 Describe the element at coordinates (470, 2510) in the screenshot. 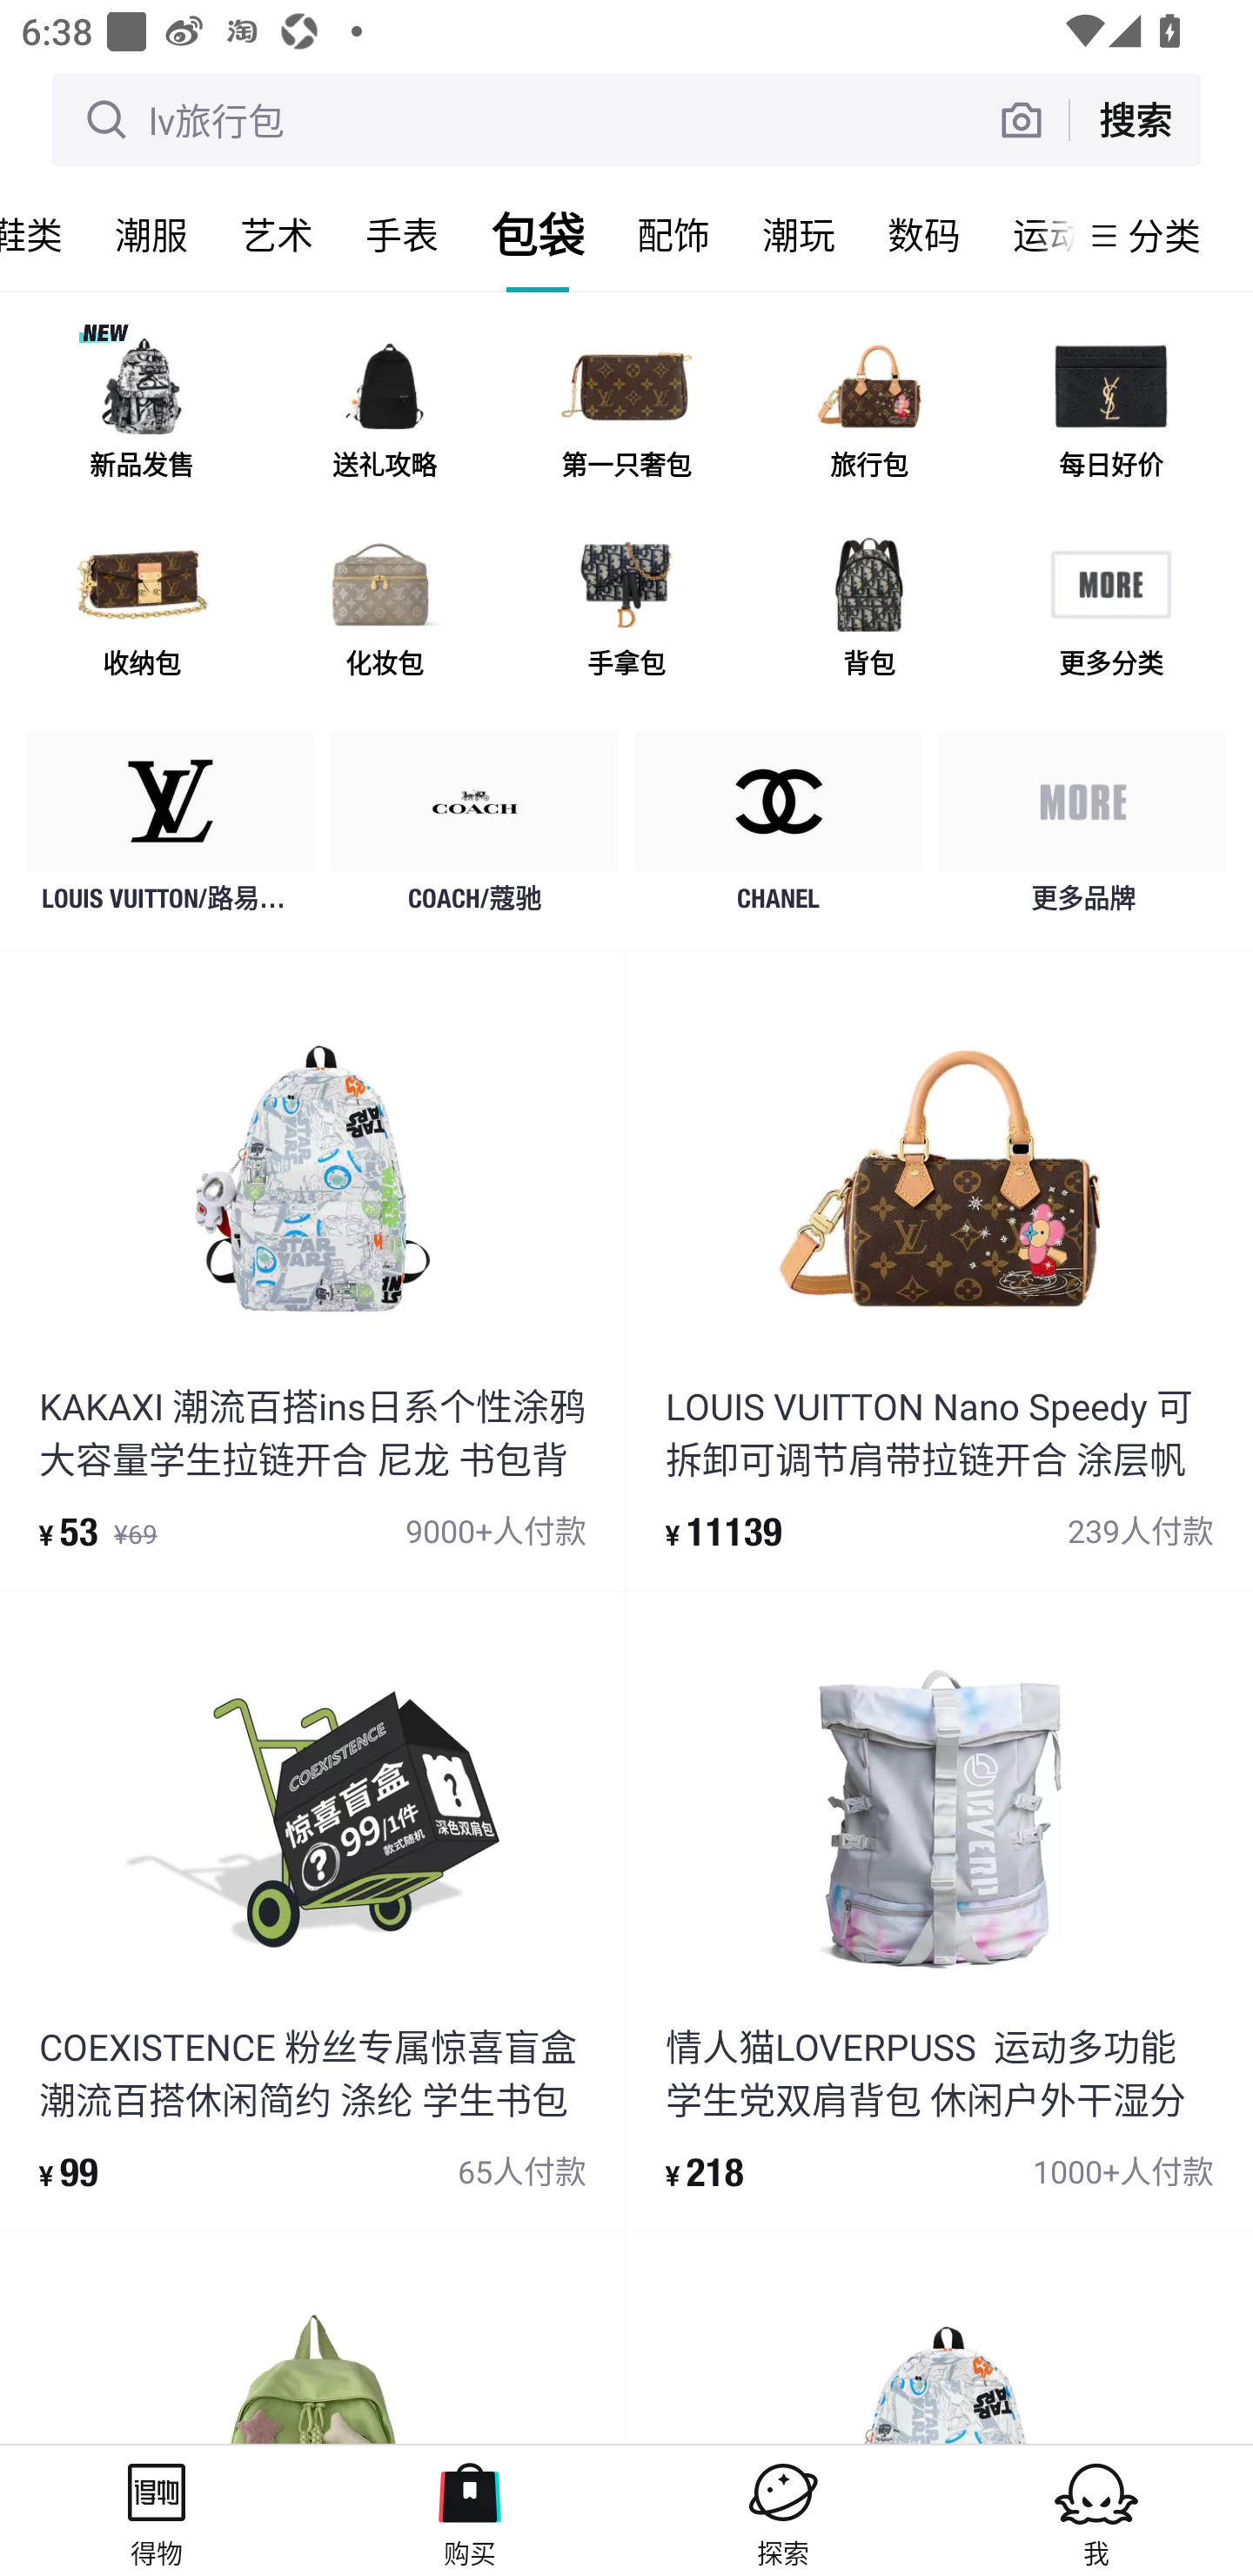

I see `购买` at that location.